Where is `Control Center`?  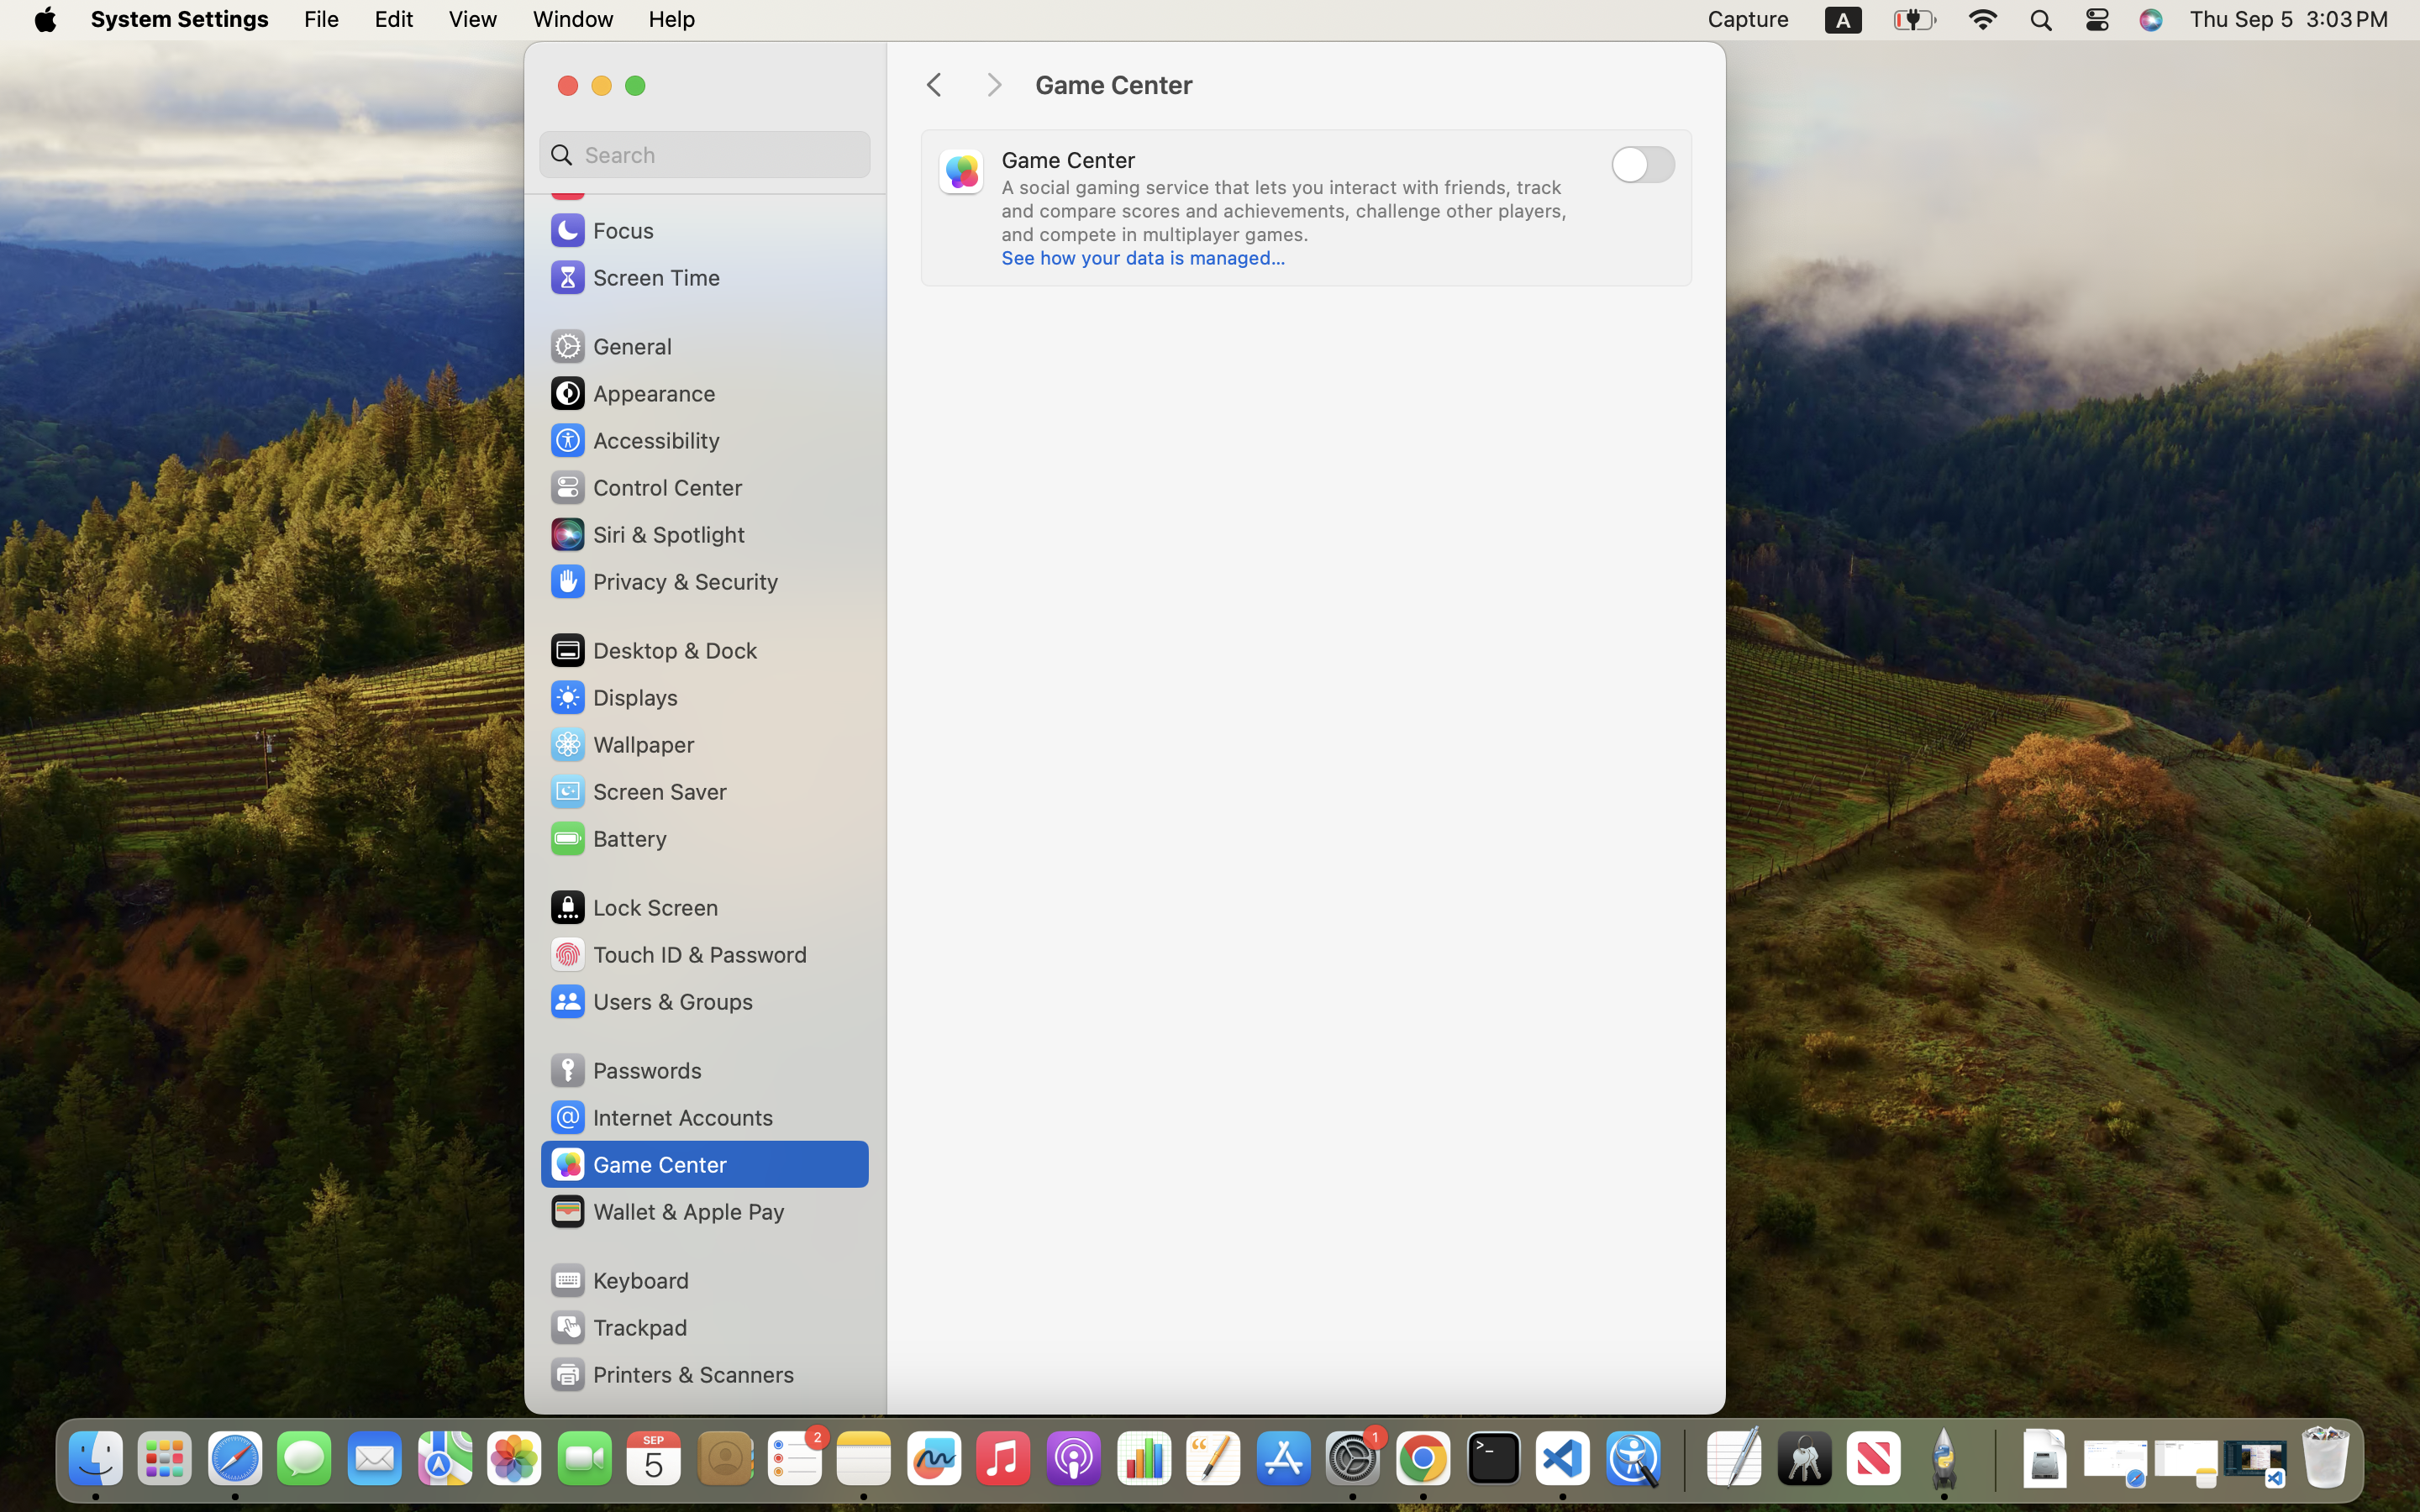 Control Center is located at coordinates (645, 487).